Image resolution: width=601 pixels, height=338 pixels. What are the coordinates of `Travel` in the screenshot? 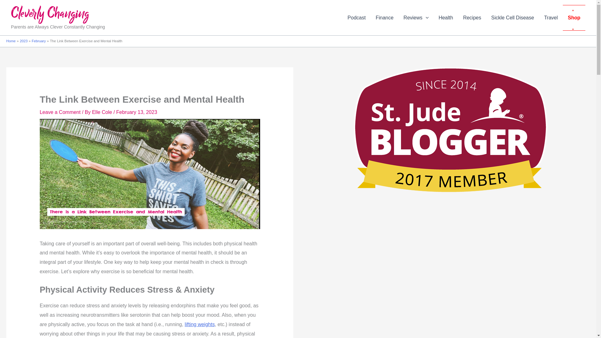 It's located at (551, 18).